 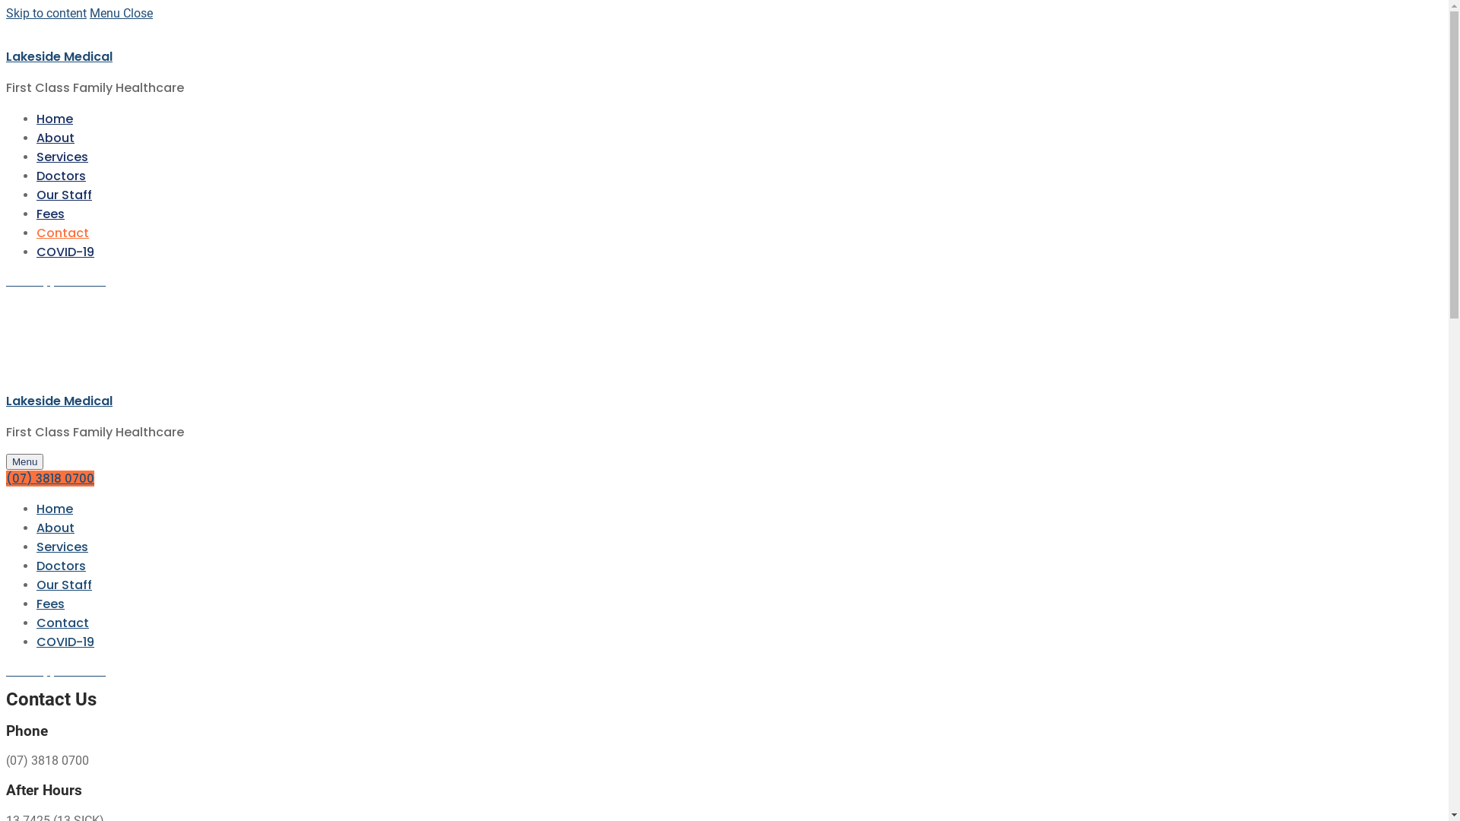 I want to click on Services, so click(x=62, y=157).